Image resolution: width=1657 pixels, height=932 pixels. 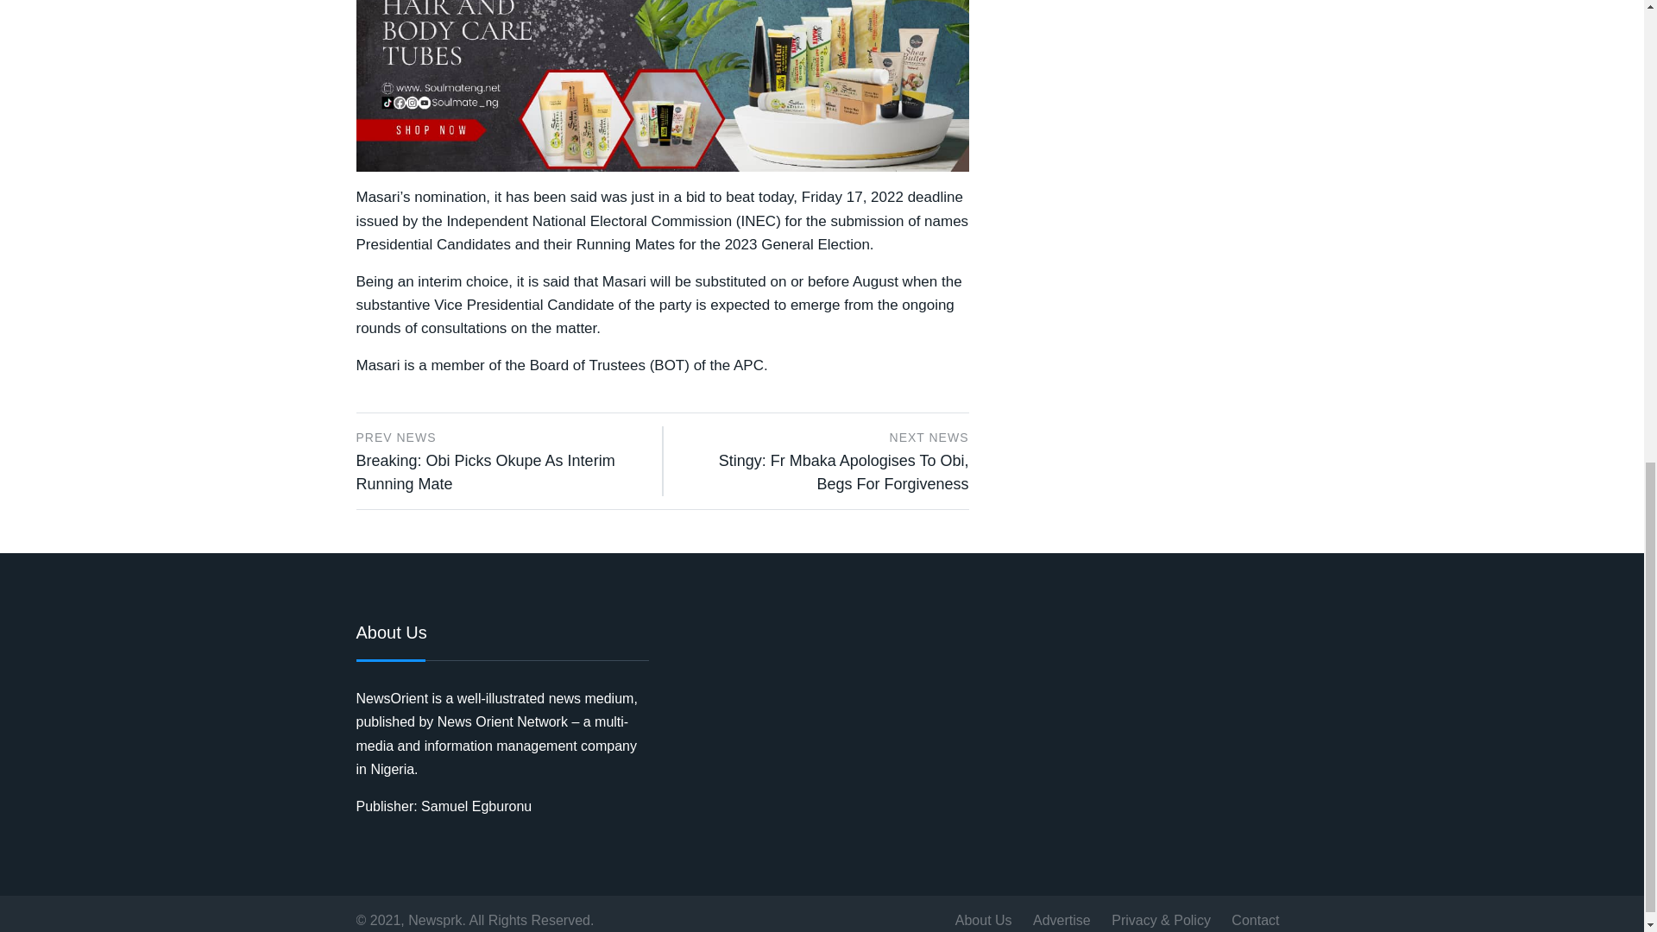 I want to click on Advertise, so click(x=1062, y=920).